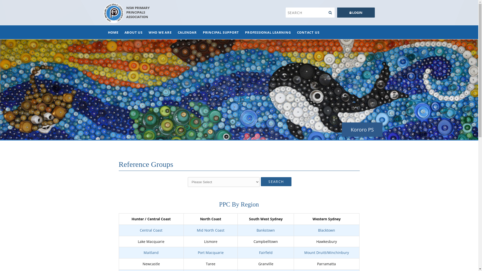  I want to click on Search, so click(330, 13).